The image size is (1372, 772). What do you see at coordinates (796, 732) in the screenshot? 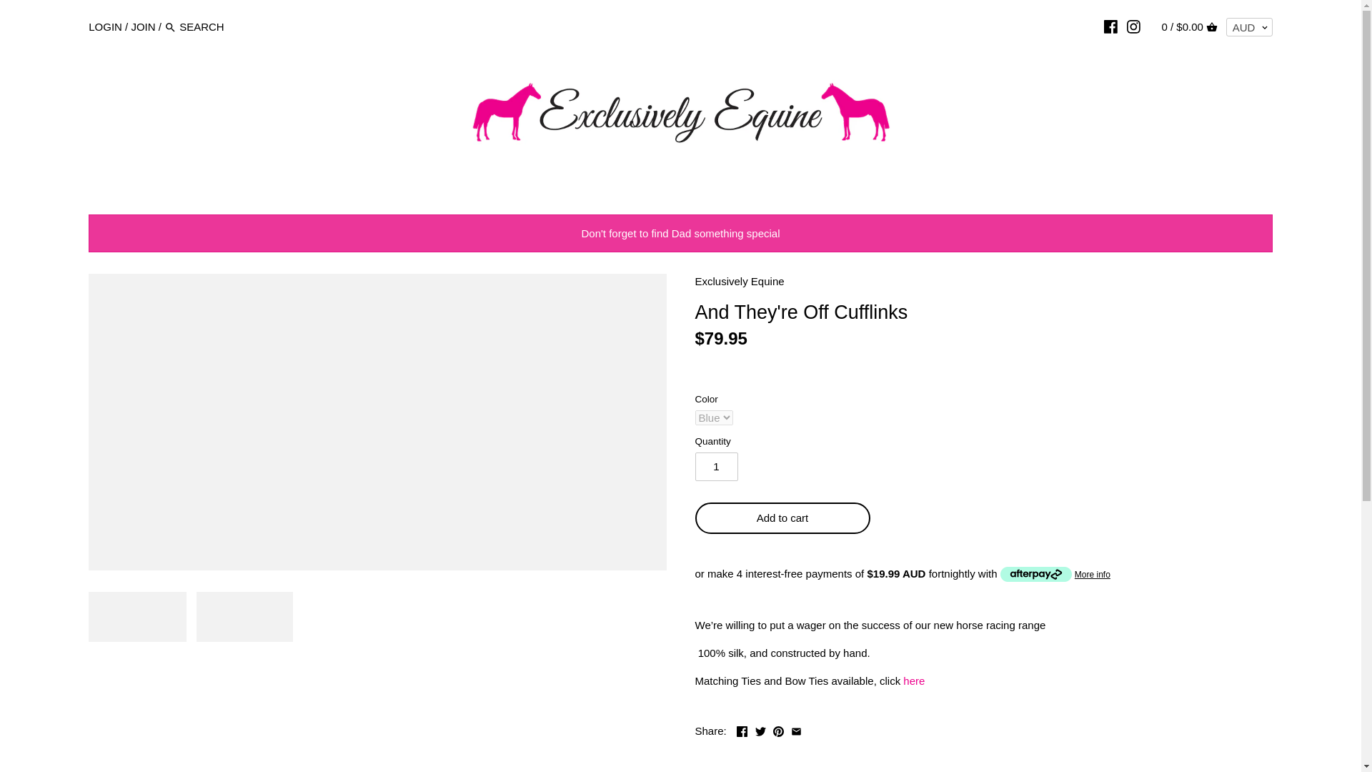
I see `Email` at bounding box center [796, 732].